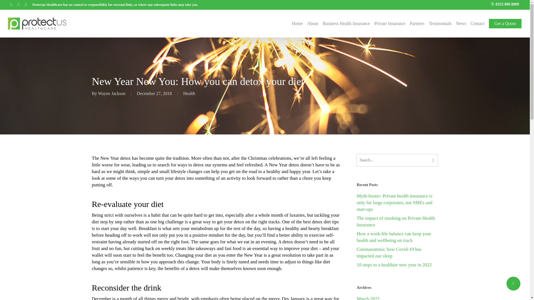 This screenshot has height=300, width=534. Describe the element at coordinates (461, 23) in the screenshot. I see `News` at that location.